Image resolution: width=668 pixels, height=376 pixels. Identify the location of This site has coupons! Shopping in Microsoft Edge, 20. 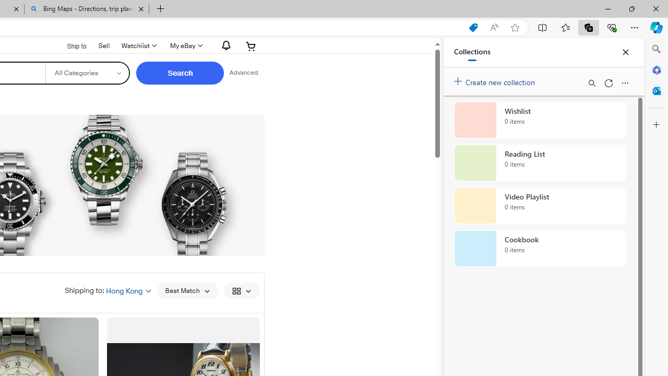
(473, 28).